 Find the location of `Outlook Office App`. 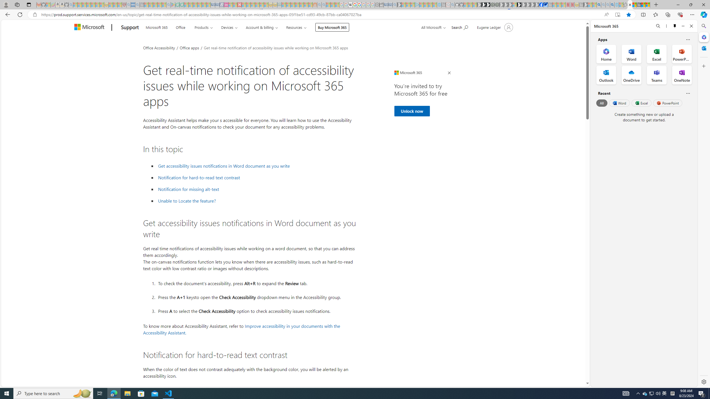

Outlook Office App is located at coordinates (606, 75).